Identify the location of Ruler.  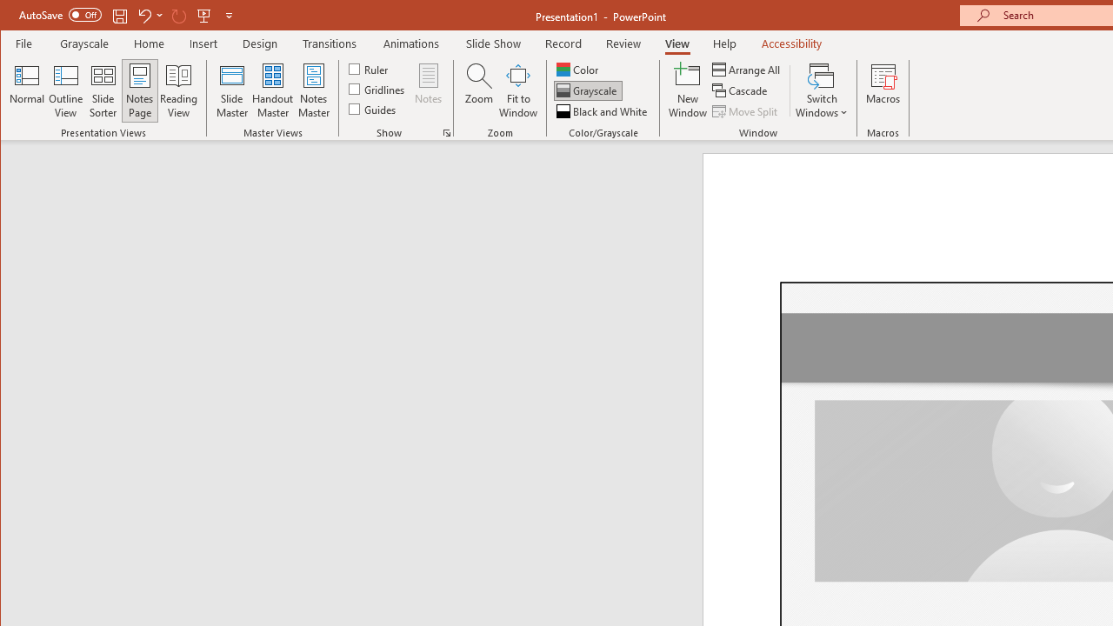
(370, 68).